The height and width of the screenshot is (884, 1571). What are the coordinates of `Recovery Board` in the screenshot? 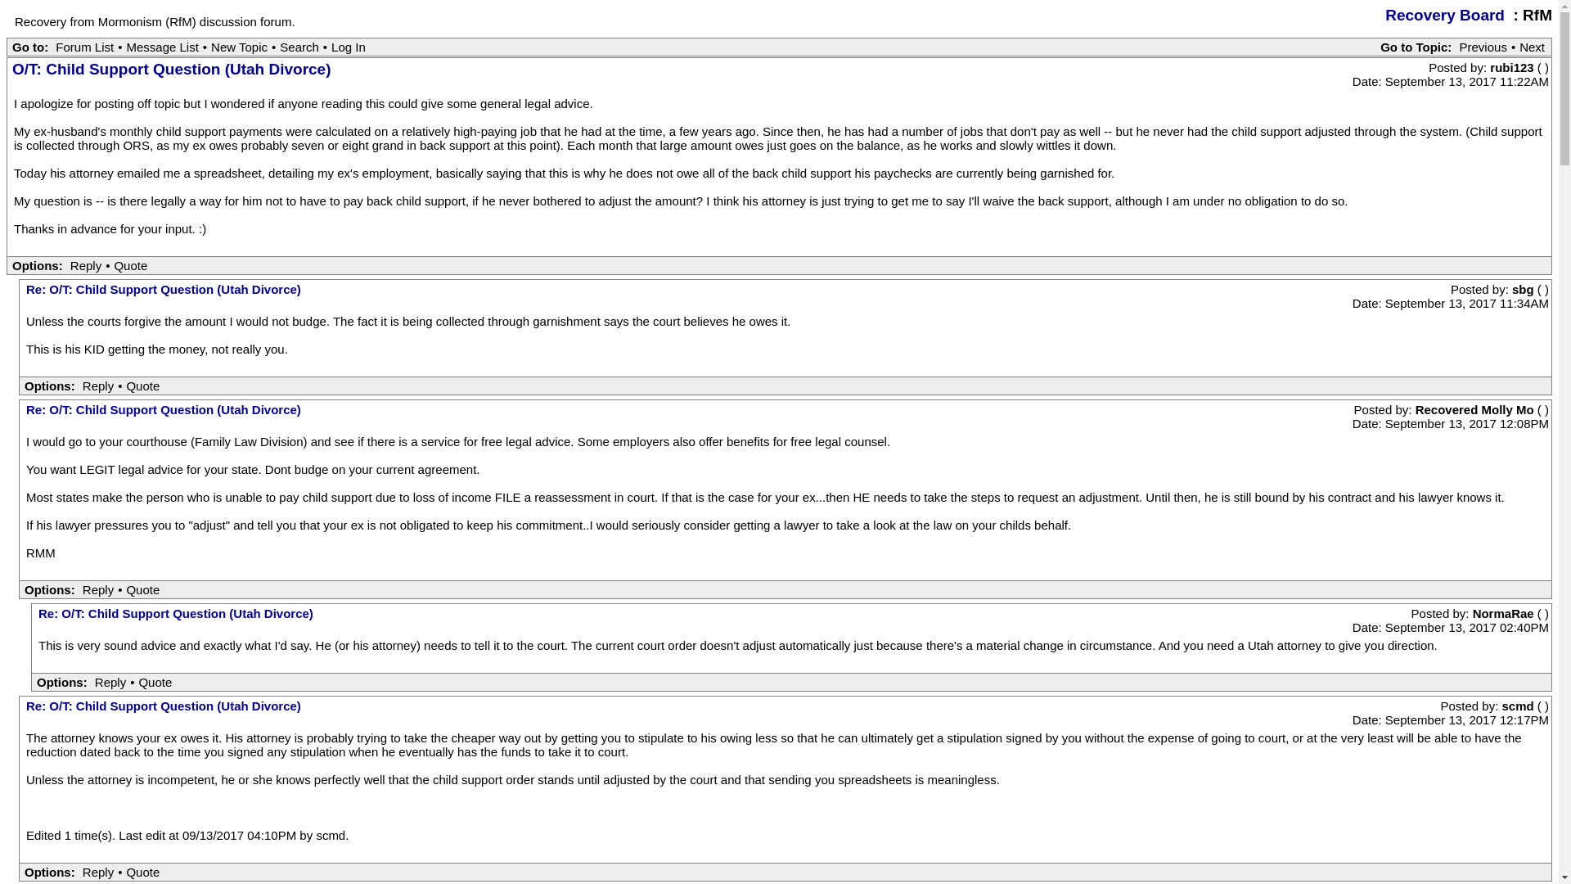 It's located at (1445, 15).